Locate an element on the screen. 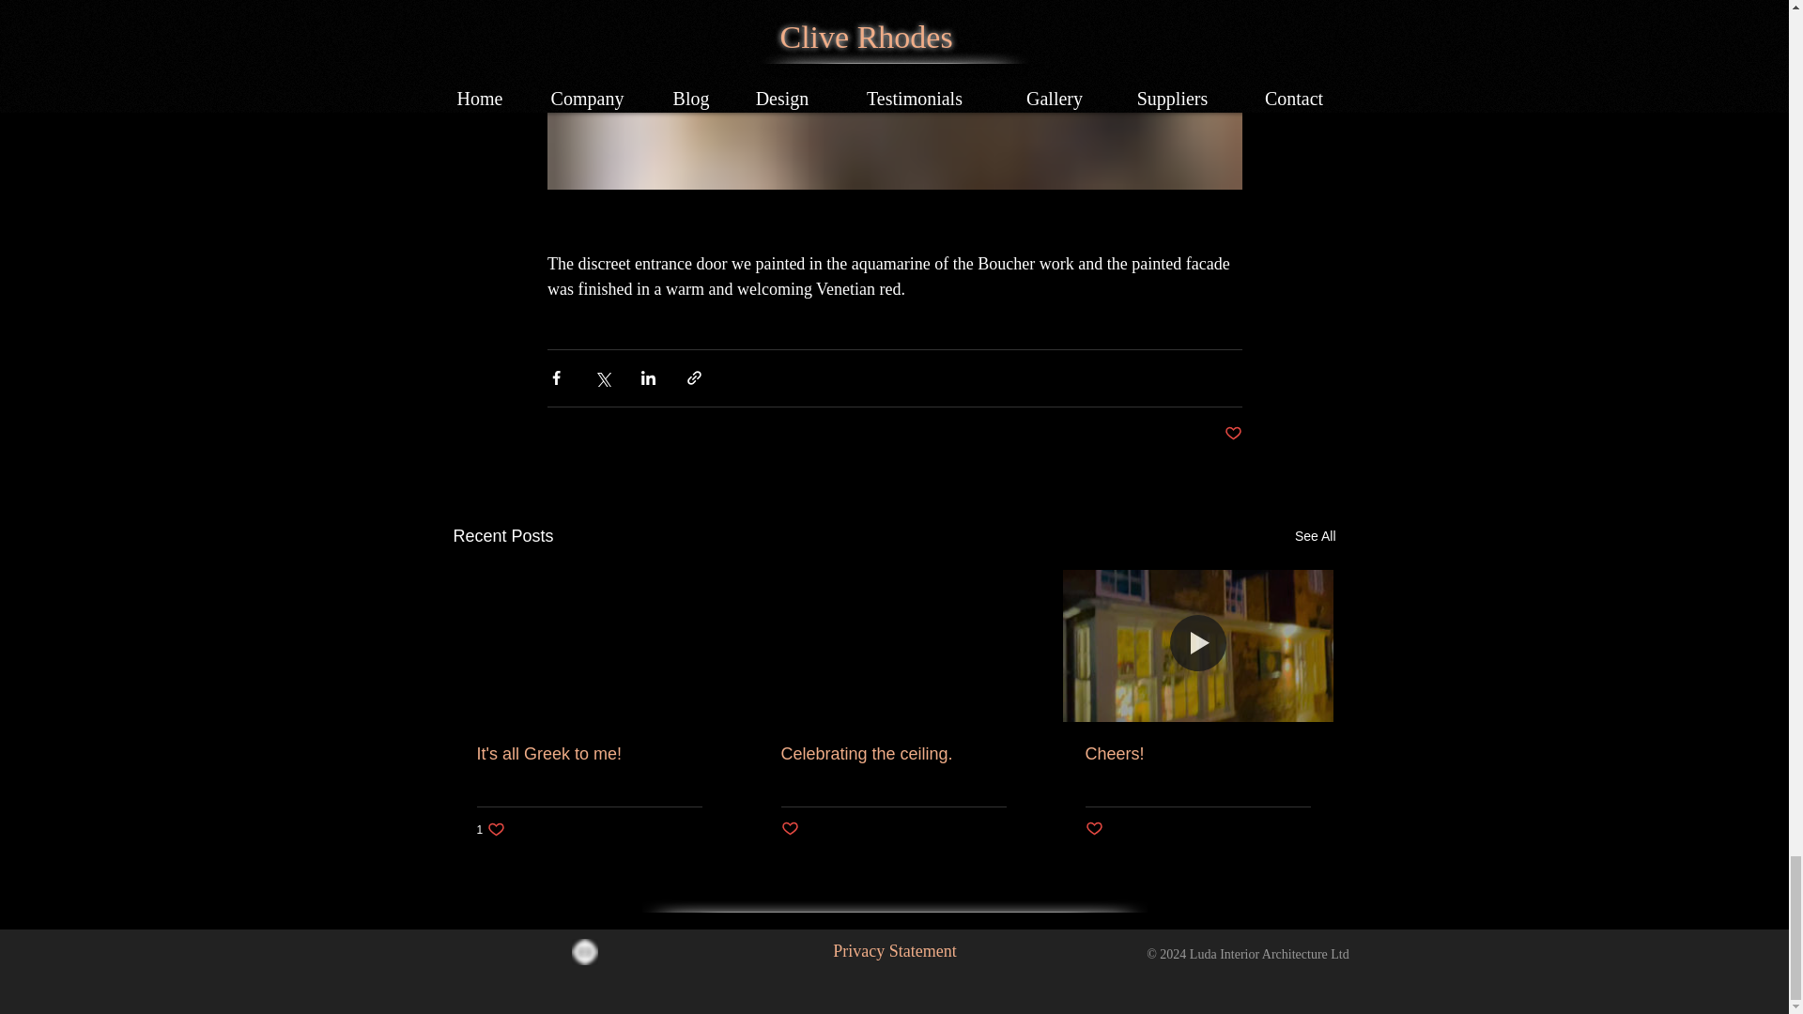 The height and width of the screenshot is (1014, 1803). Post not marked as liked is located at coordinates (1232, 434).